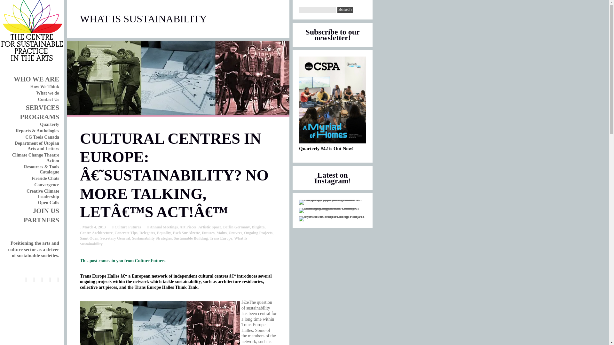 This screenshot has width=614, height=345. What do you see at coordinates (46, 211) in the screenshot?
I see `JOIN US` at bounding box center [46, 211].